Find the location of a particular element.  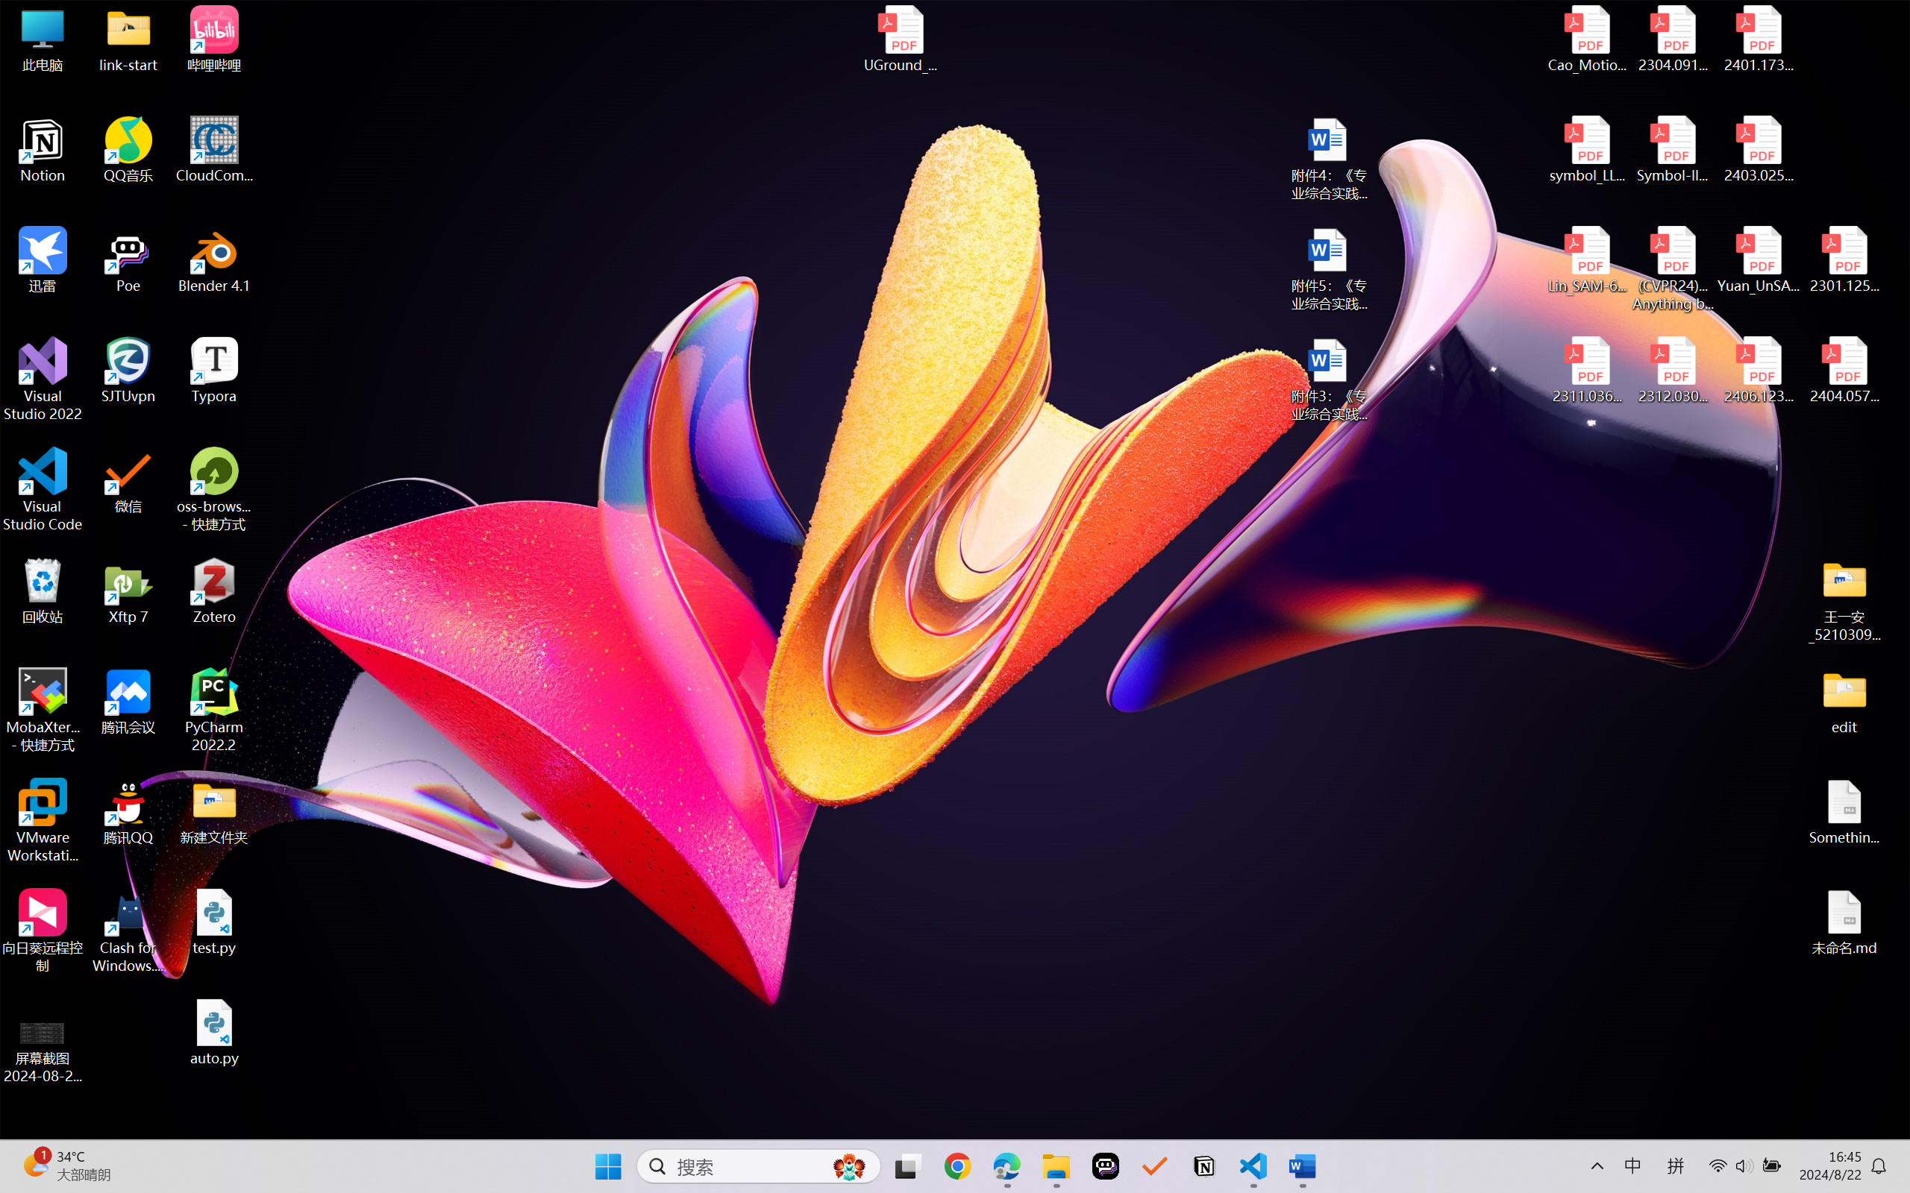

2304.09121v3.pdf is located at coordinates (1673, 39).